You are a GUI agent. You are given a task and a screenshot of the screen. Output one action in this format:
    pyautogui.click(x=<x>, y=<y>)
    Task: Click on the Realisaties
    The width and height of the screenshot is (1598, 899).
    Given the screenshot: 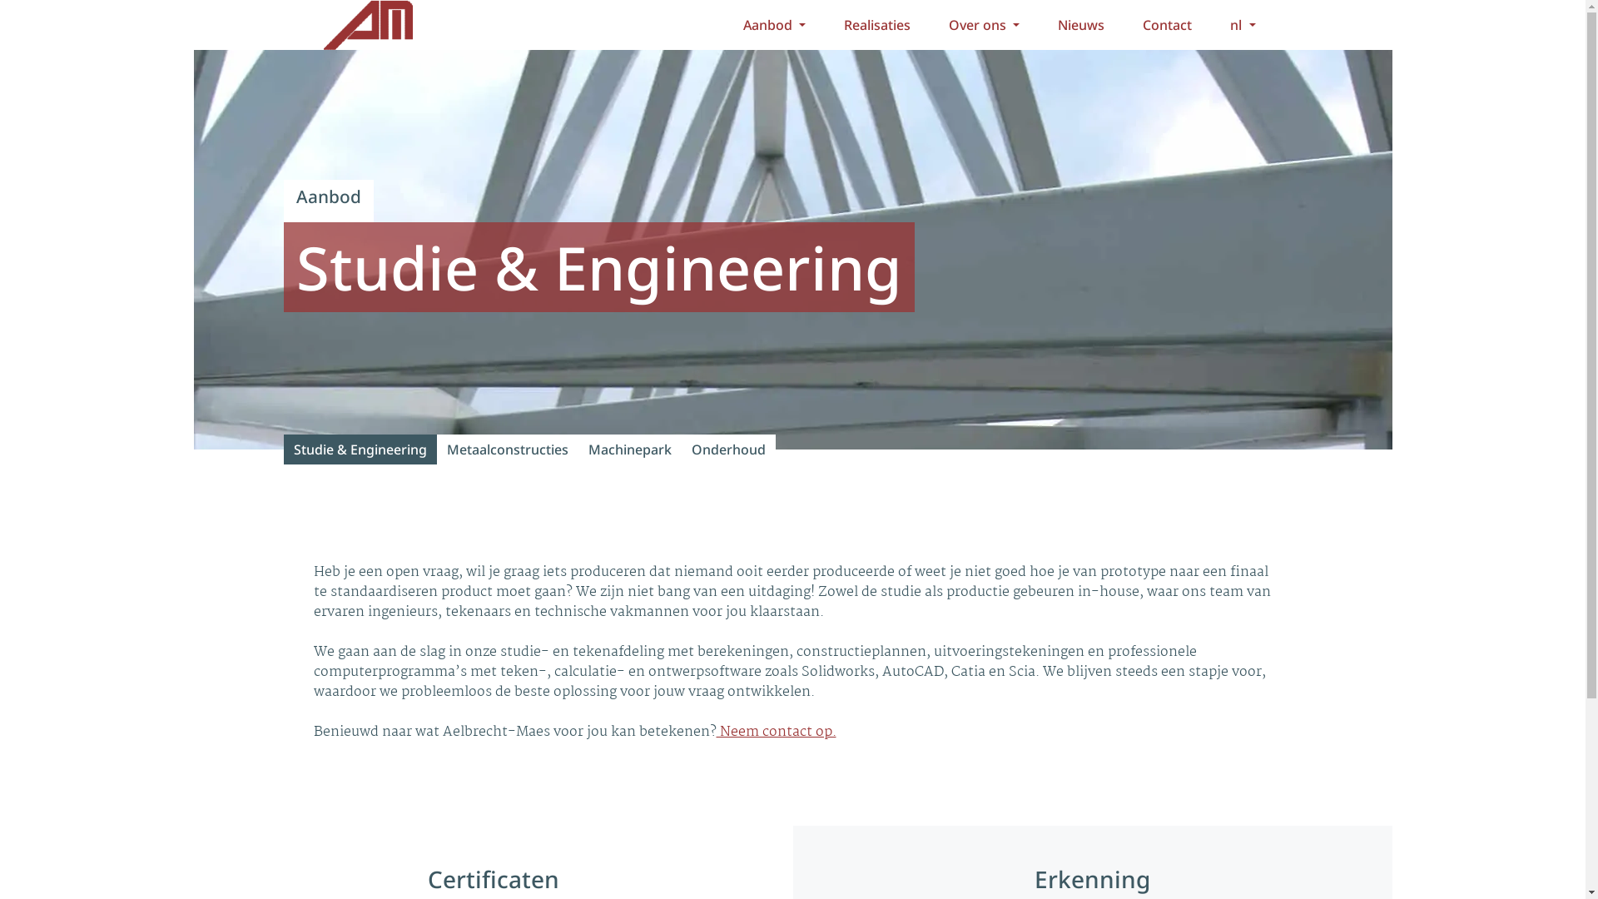 What is the action you would take?
    pyautogui.click(x=877, y=25)
    